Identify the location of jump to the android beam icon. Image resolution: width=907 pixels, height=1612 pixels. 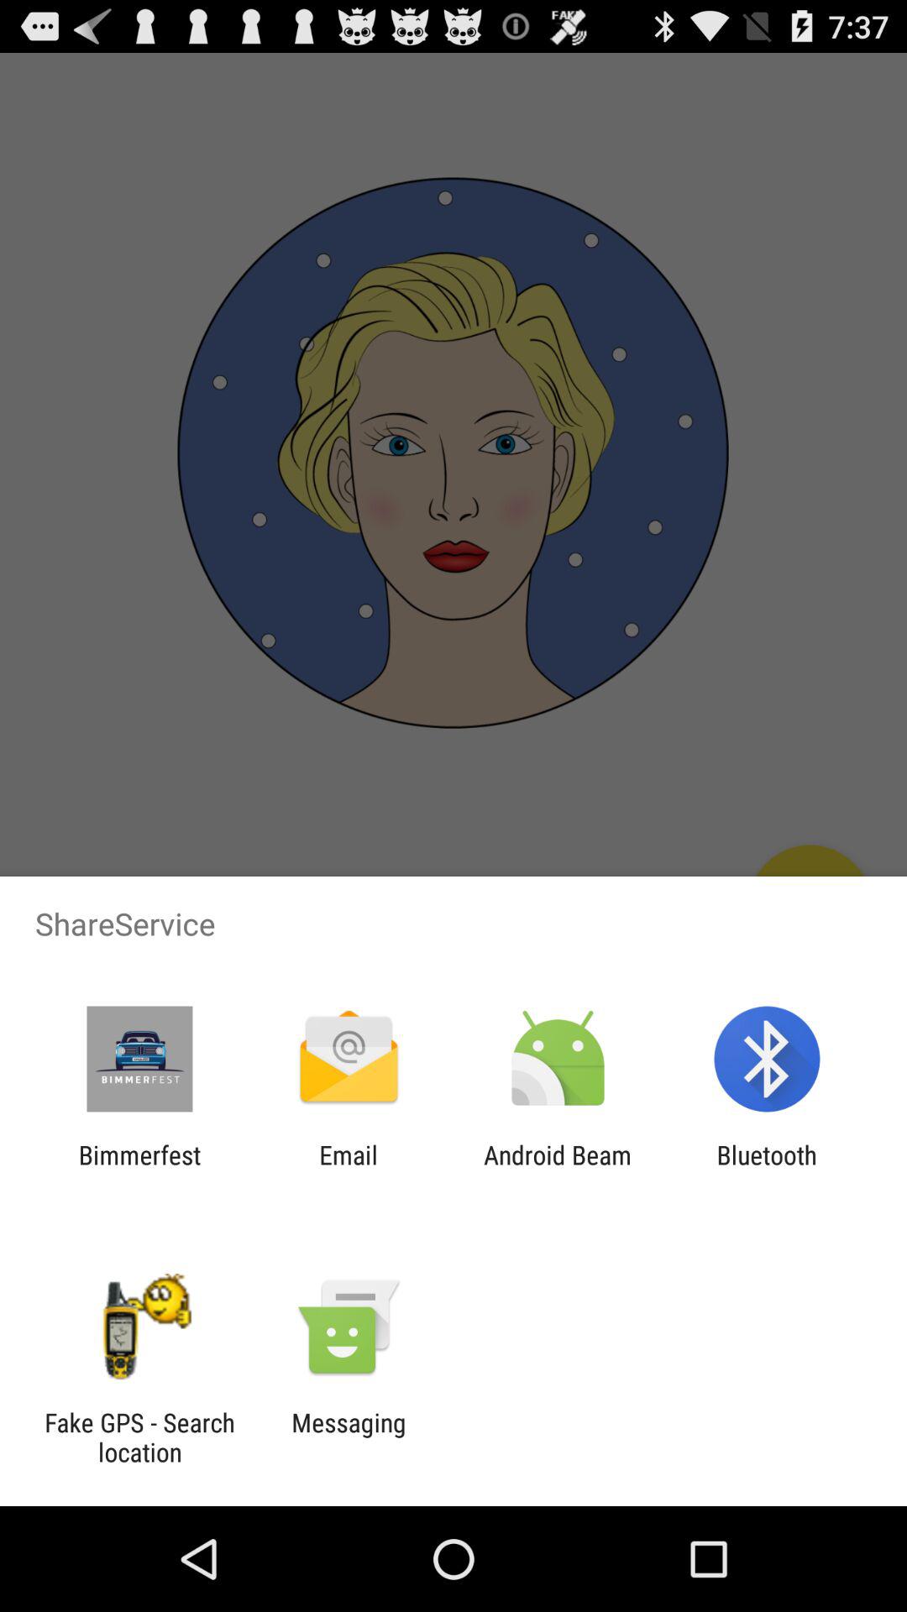
(558, 1170).